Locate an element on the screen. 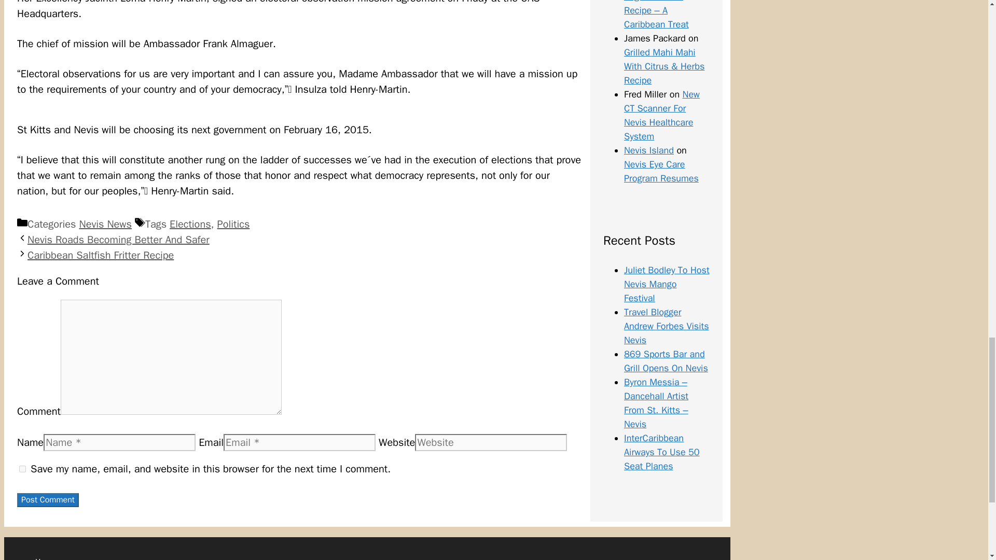 This screenshot has height=560, width=996. Caribbean Saltfish Fritter Recipe is located at coordinates (101, 255).